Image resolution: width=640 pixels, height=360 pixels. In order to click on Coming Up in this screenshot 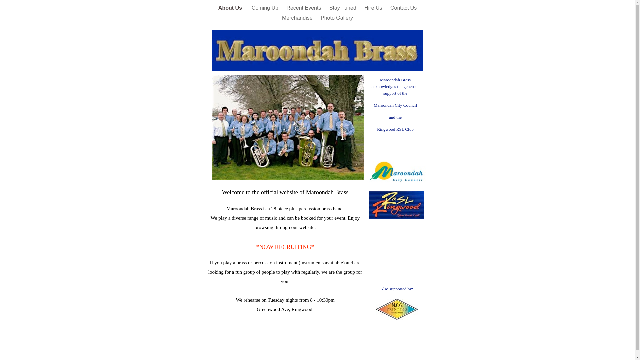, I will do `click(266, 8)`.